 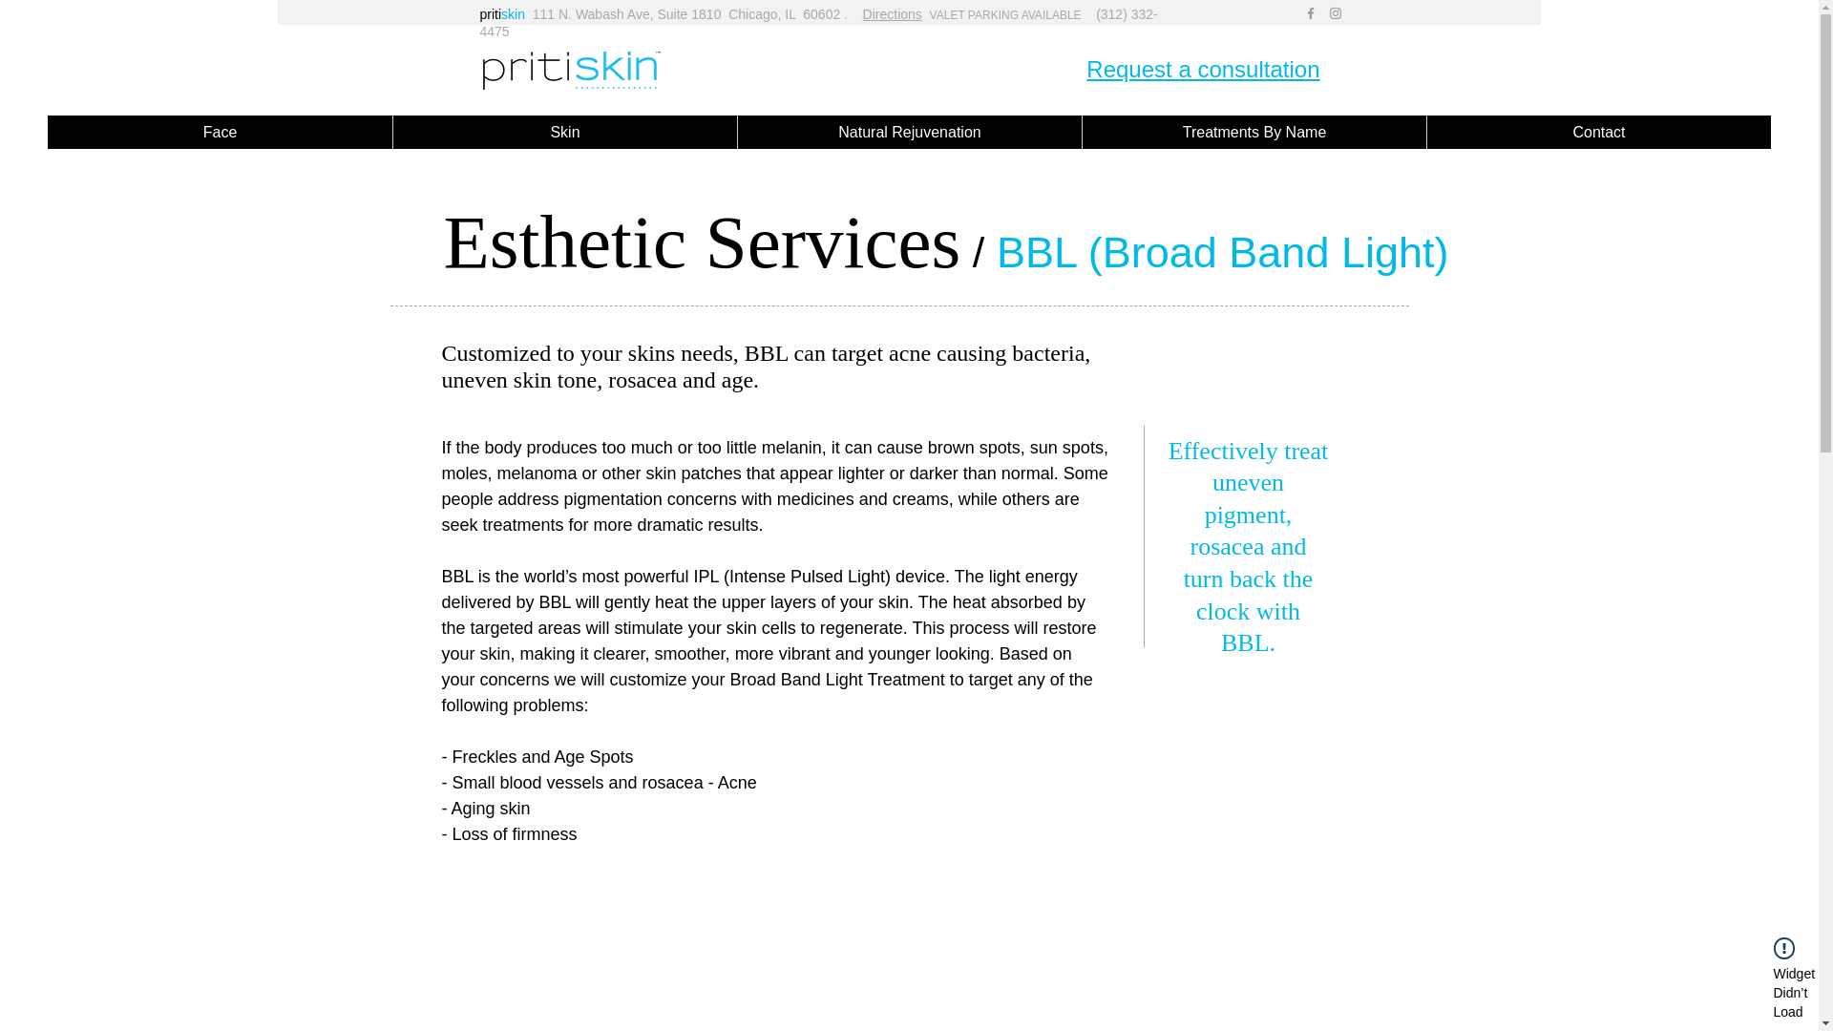 I want to click on Directions, so click(x=892, y=13).